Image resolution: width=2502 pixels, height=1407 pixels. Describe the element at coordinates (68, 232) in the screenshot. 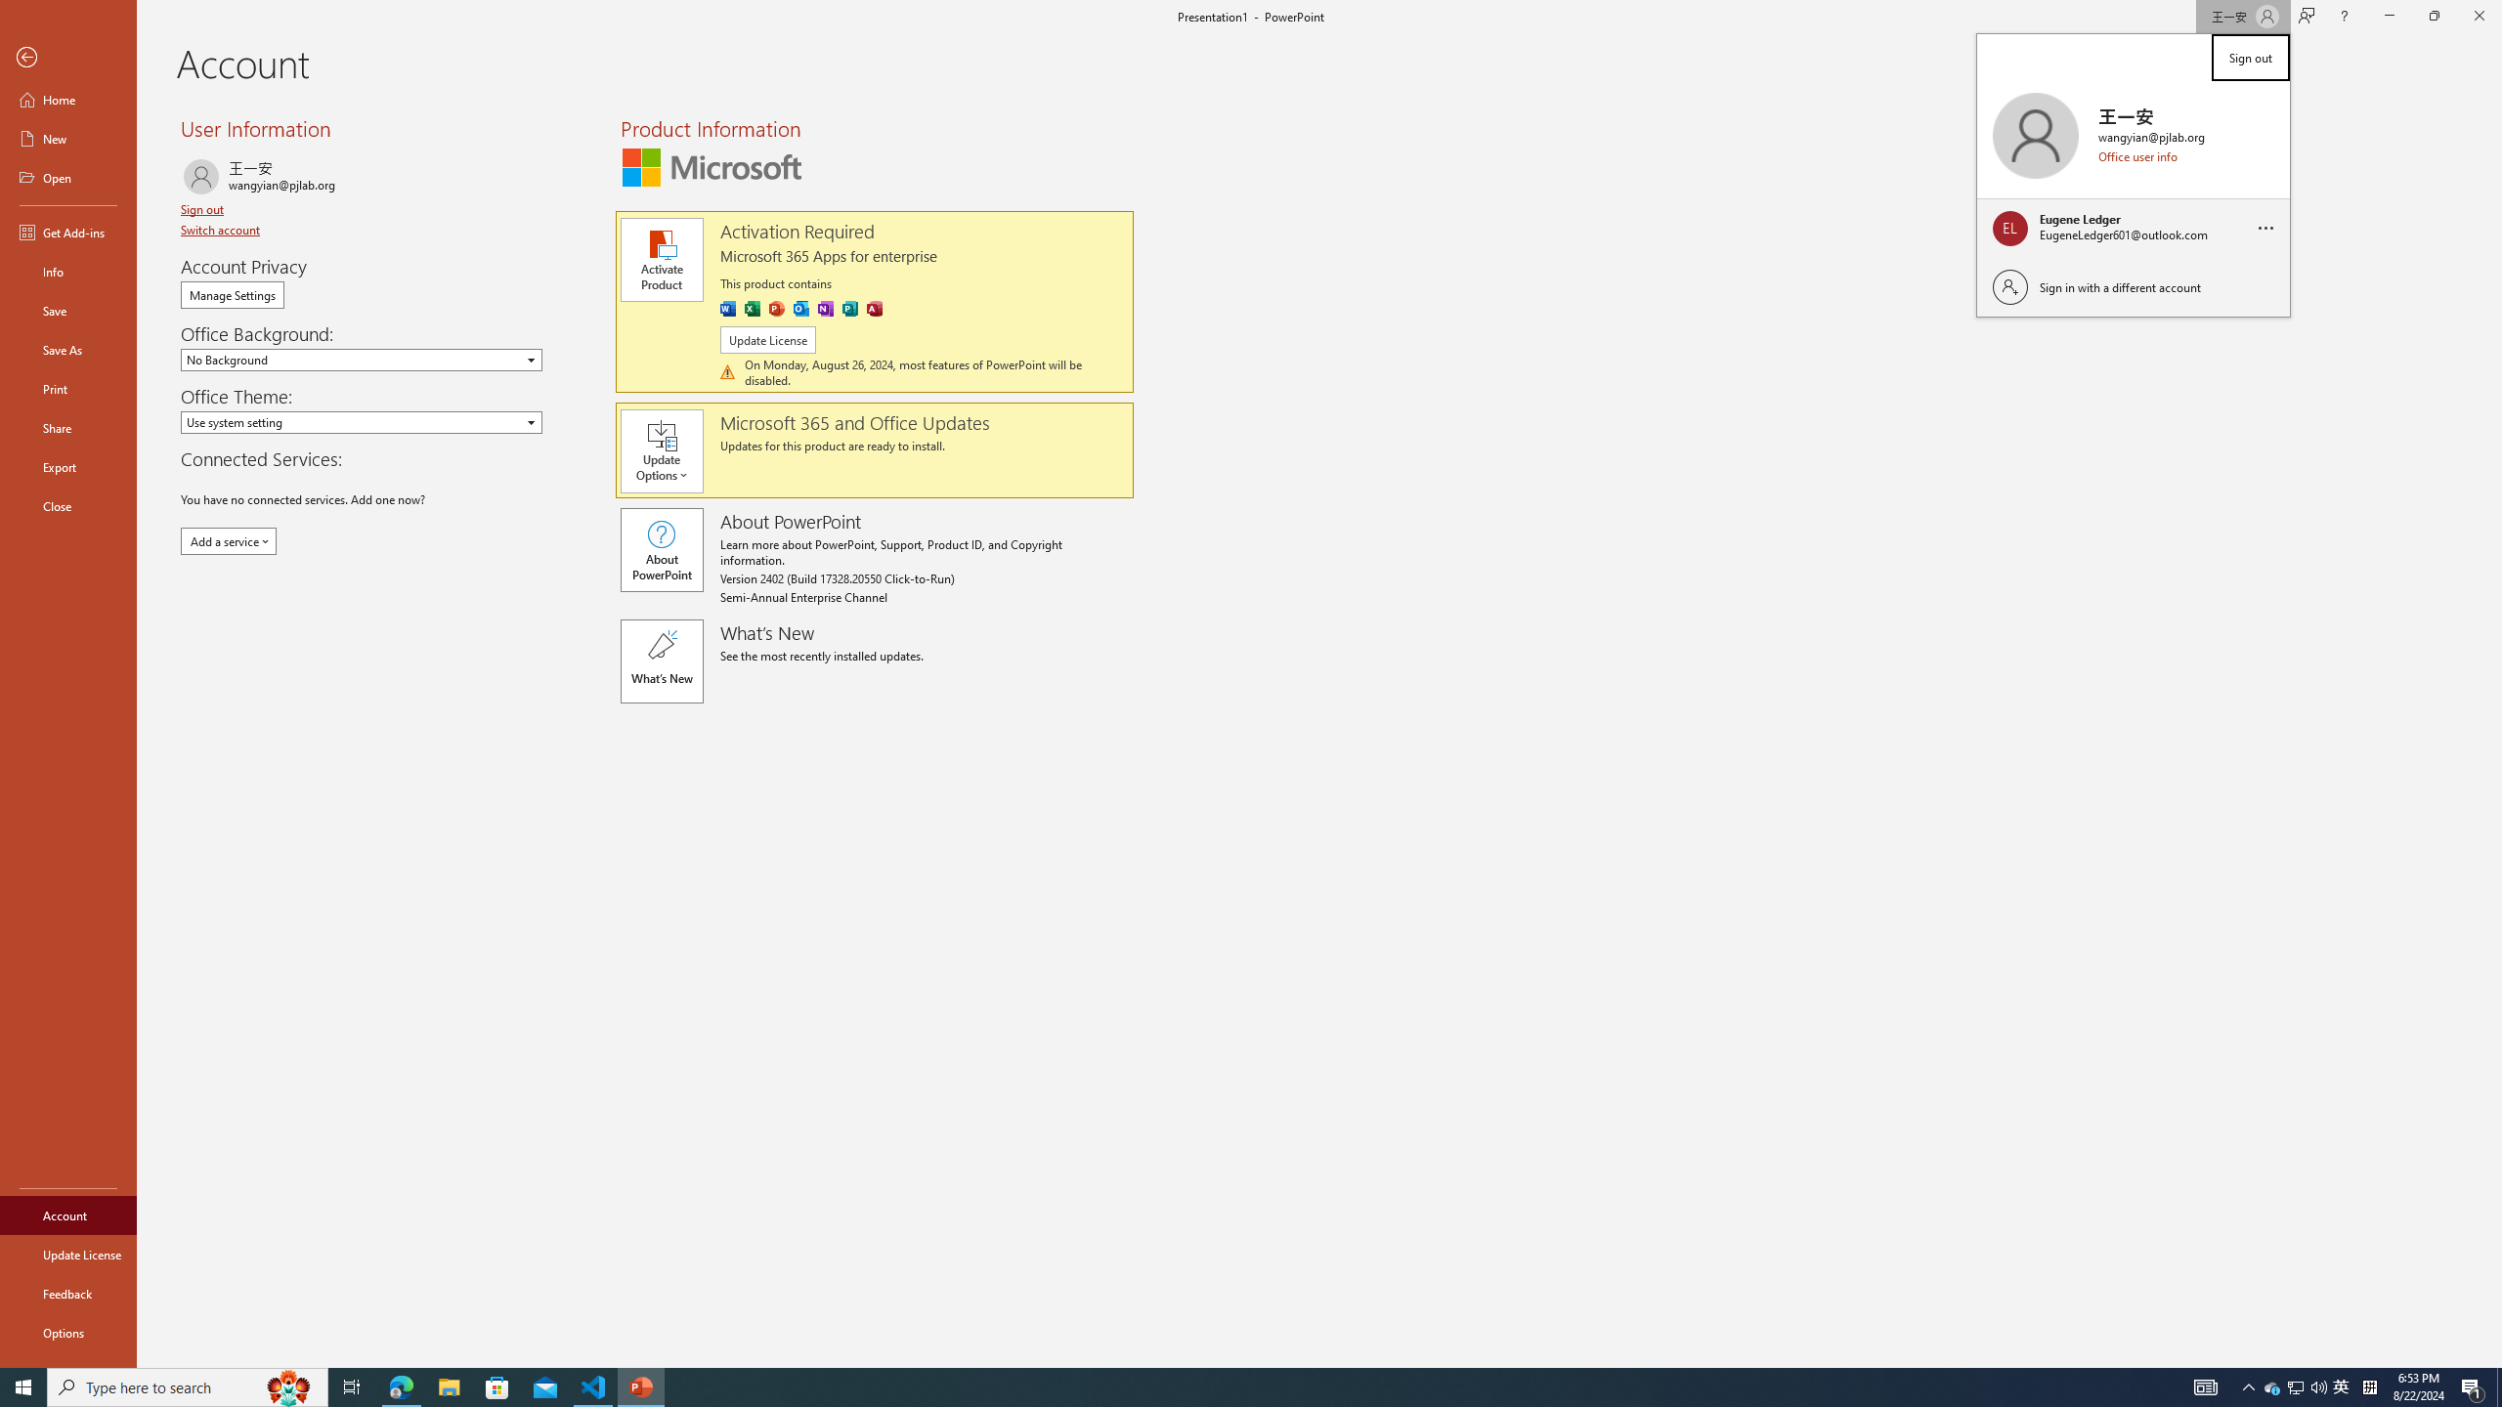

I see `Get Add-ins` at that location.